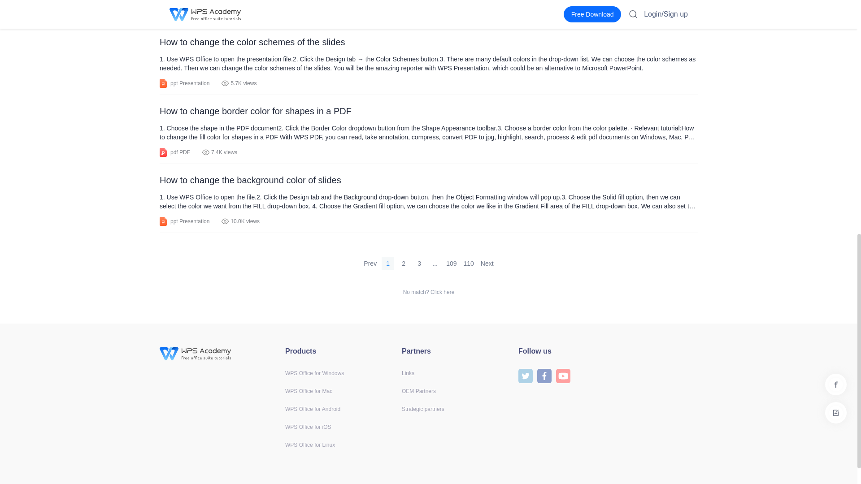 The width and height of the screenshot is (861, 484). Describe the element at coordinates (314, 373) in the screenshot. I see `WPS Office for Windows` at that location.